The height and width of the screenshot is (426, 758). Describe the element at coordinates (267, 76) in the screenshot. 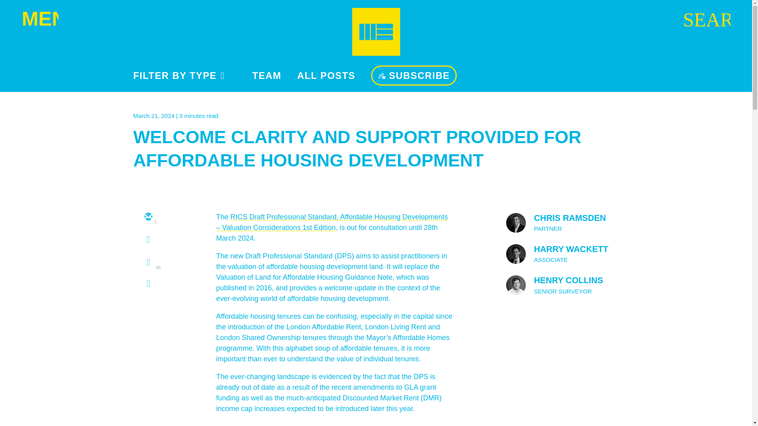

I see `TEAM` at that location.